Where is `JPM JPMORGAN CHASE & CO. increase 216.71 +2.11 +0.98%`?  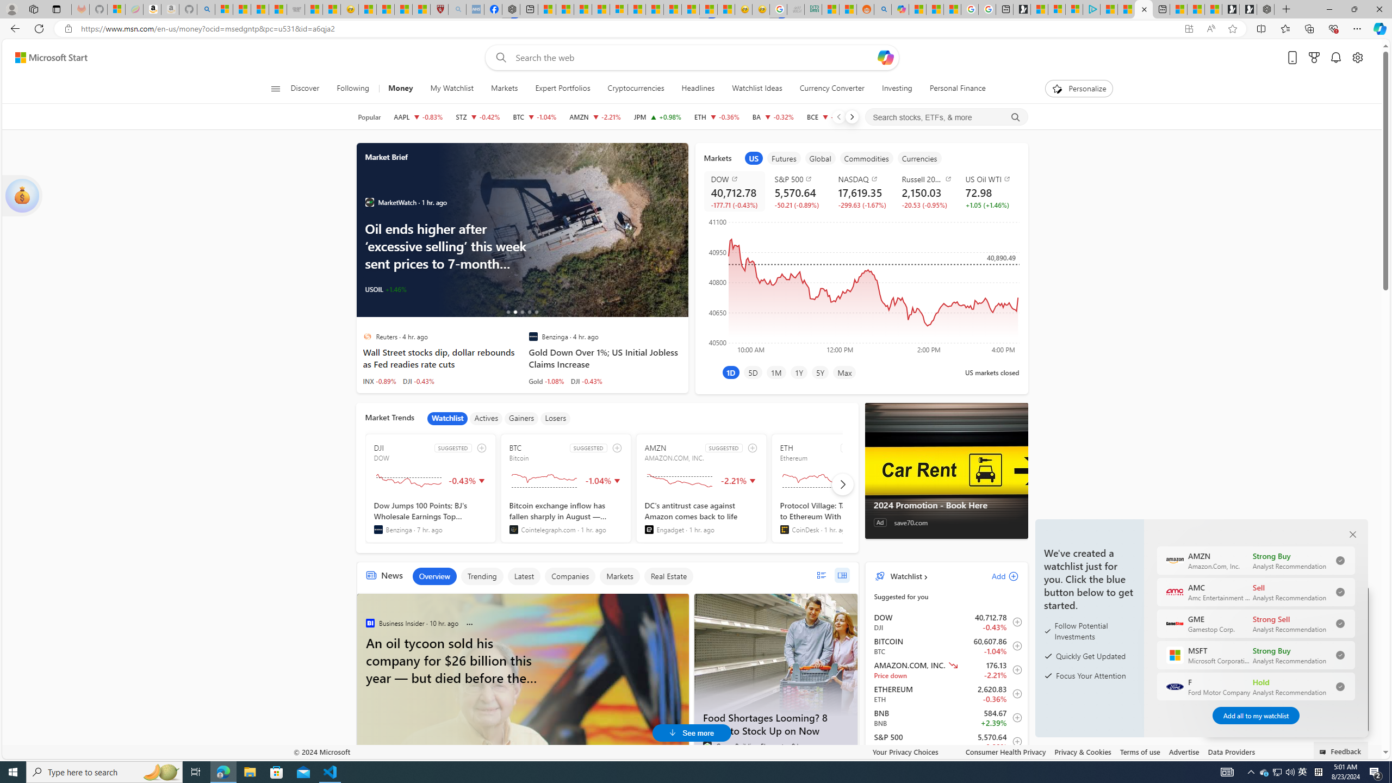 JPM JPMORGAN CHASE & CO. increase 216.71 +2.11 +0.98% is located at coordinates (658, 117).